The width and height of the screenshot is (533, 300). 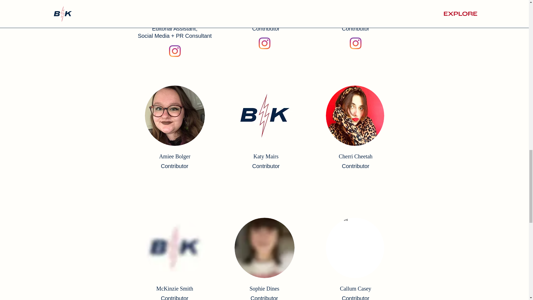 I want to click on guy2.jpg, so click(x=264, y=248).